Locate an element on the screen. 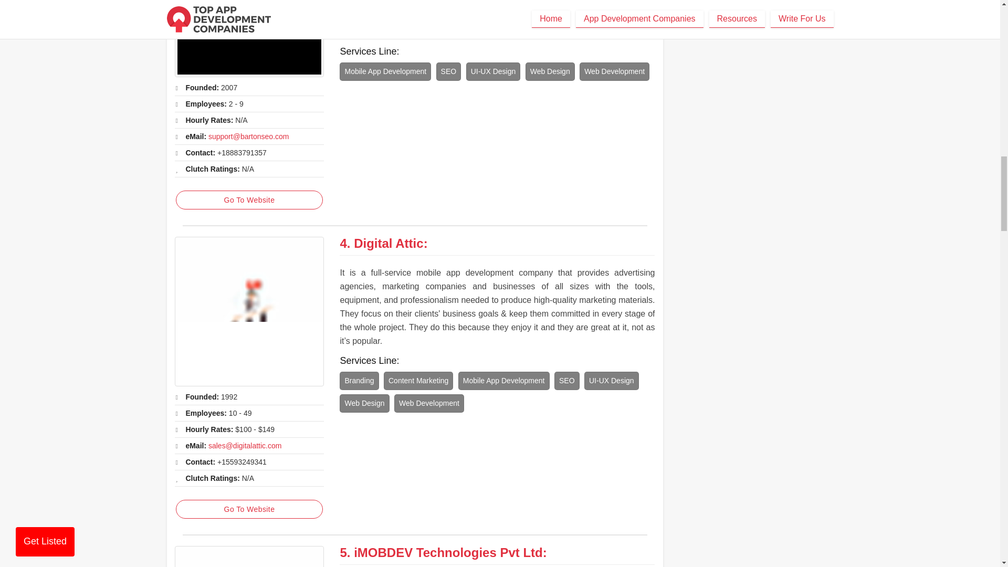  Barton Consulting is located at coordinates (249, 38).